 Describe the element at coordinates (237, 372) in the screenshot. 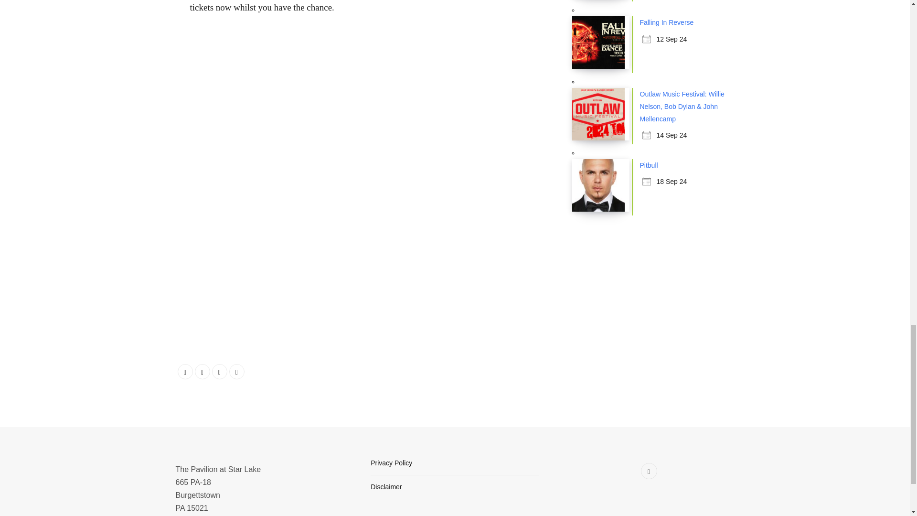

I see `Pinterest` at that location.